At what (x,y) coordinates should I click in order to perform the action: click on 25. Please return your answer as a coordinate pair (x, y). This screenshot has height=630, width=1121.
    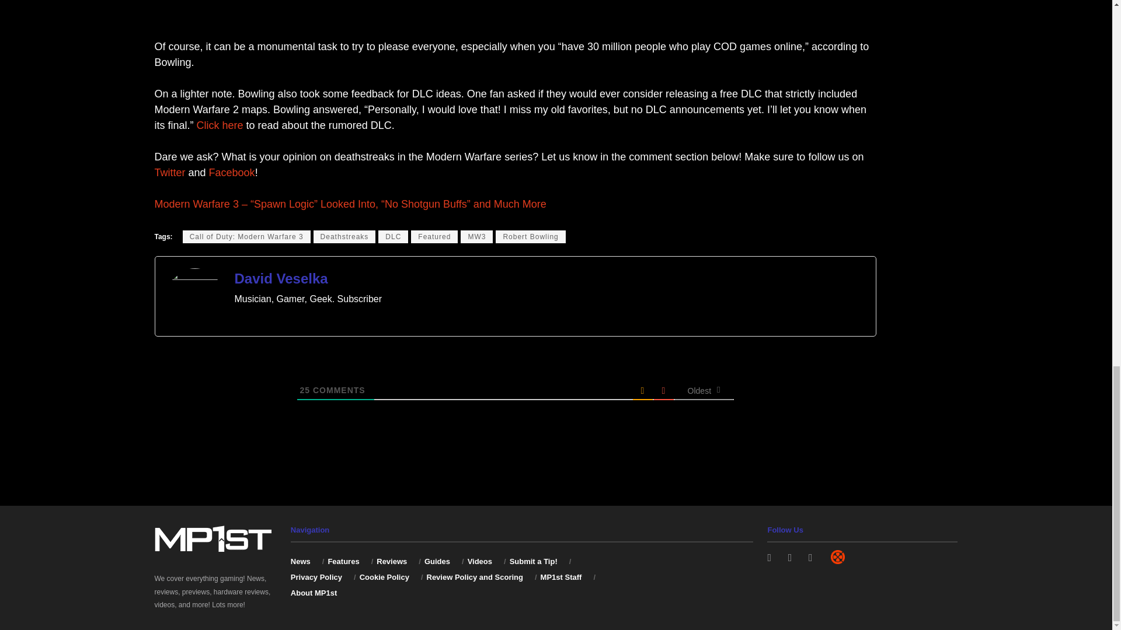
    Looking at the image, I should click on (305, 390).